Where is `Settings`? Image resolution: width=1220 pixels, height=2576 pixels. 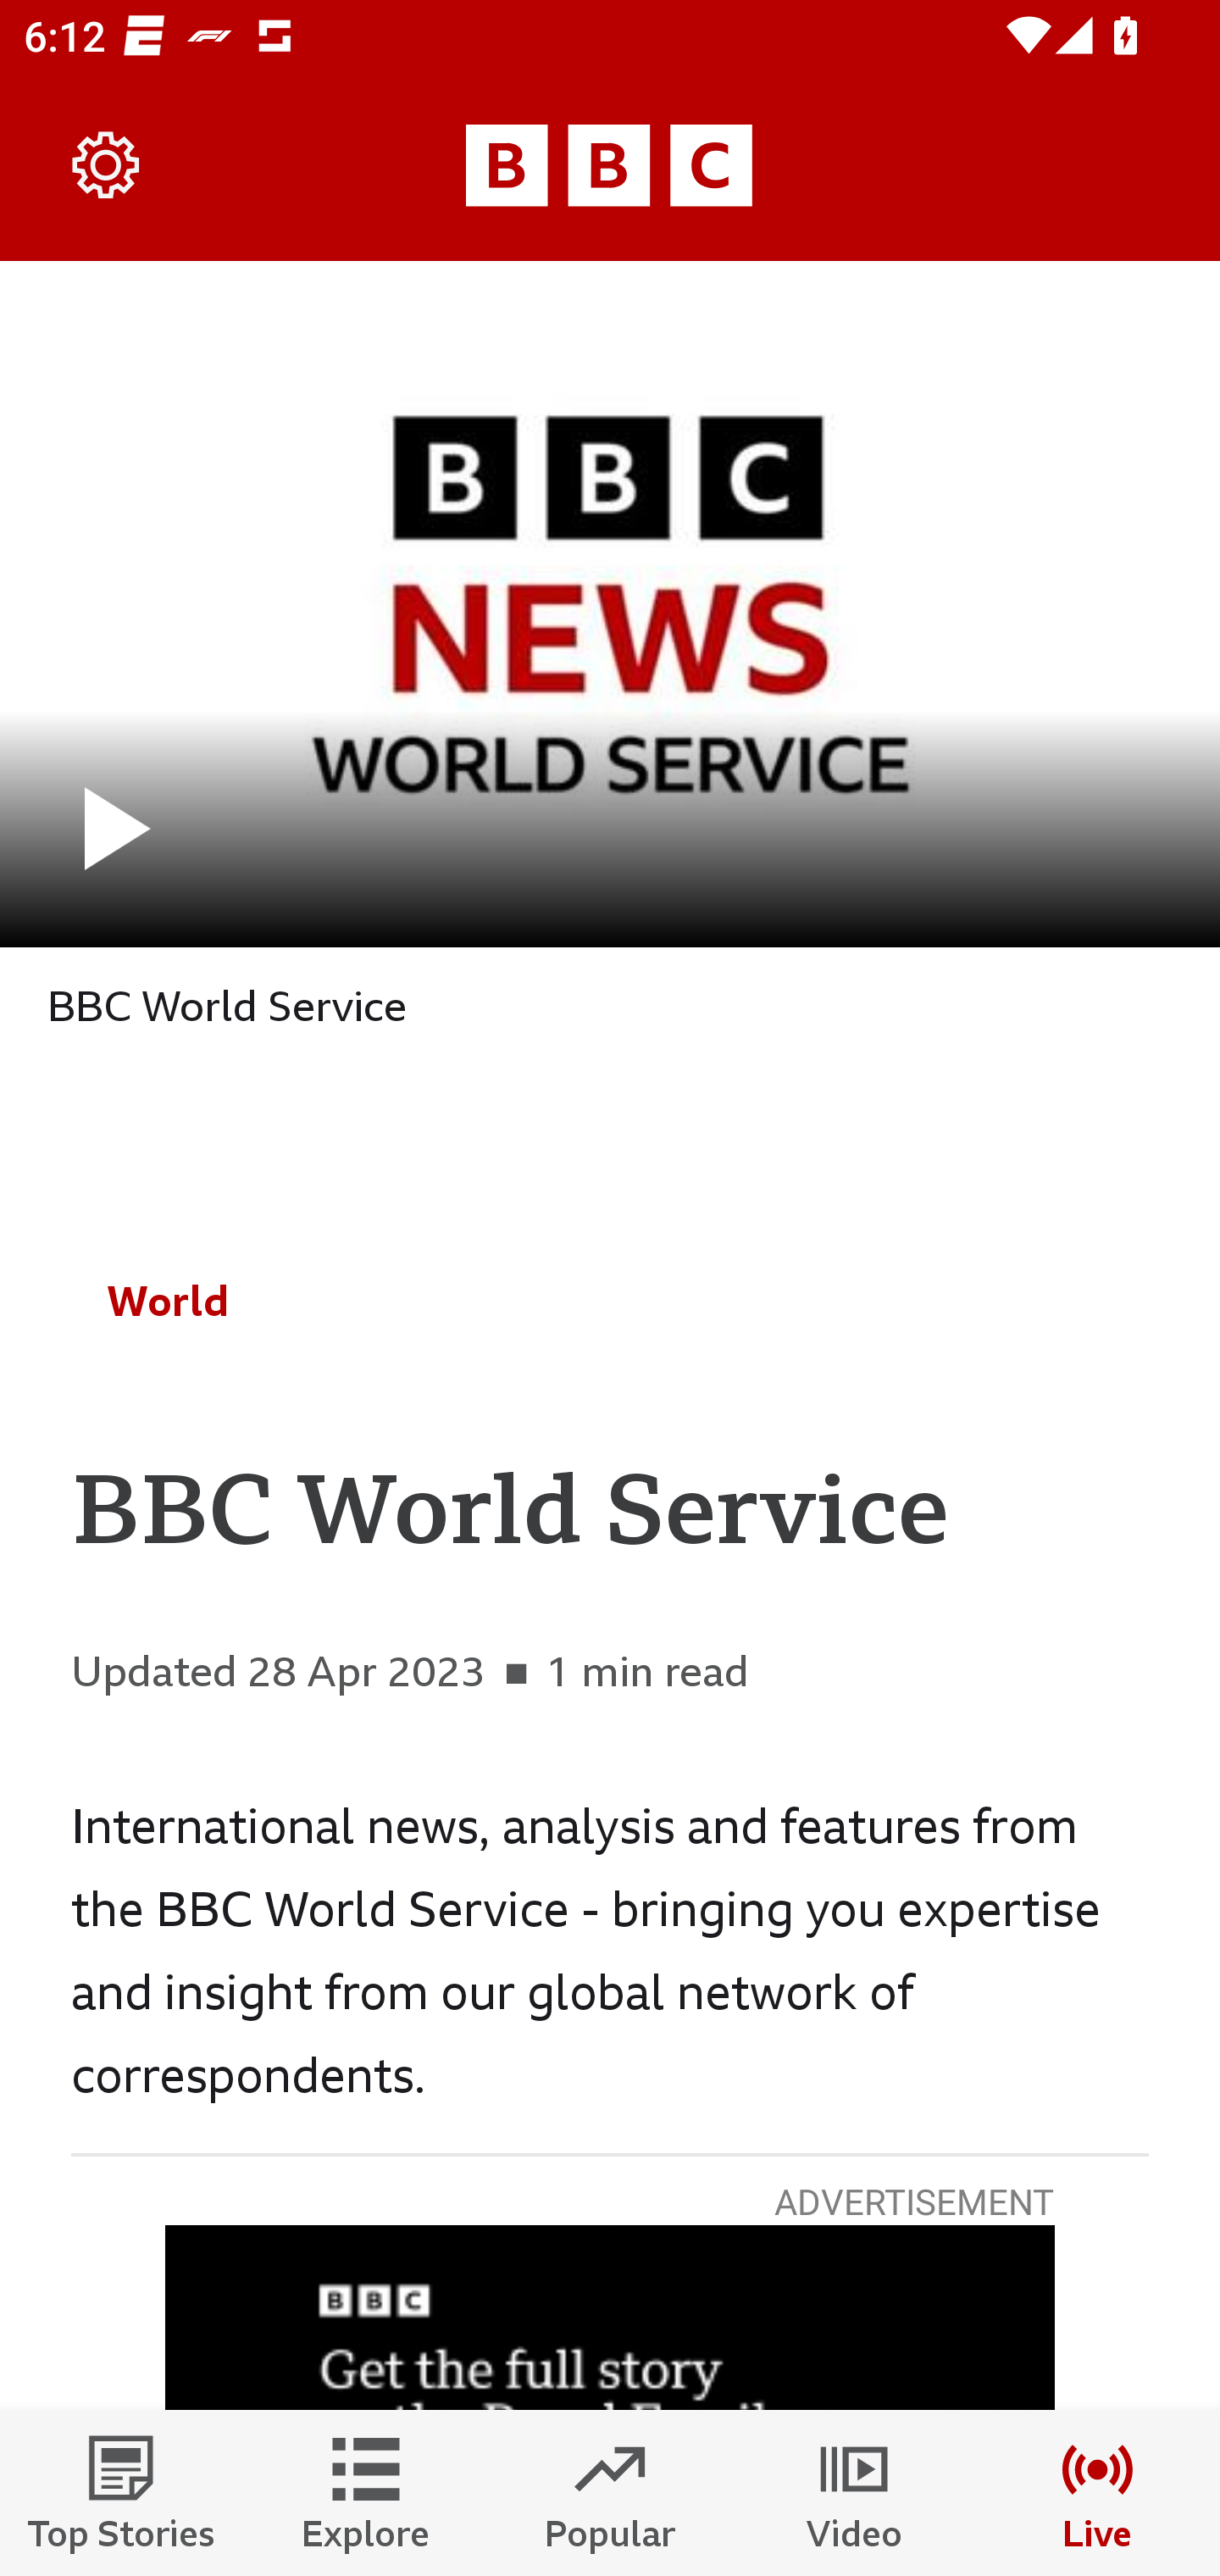
Settings is located at coordinates (107, 166).